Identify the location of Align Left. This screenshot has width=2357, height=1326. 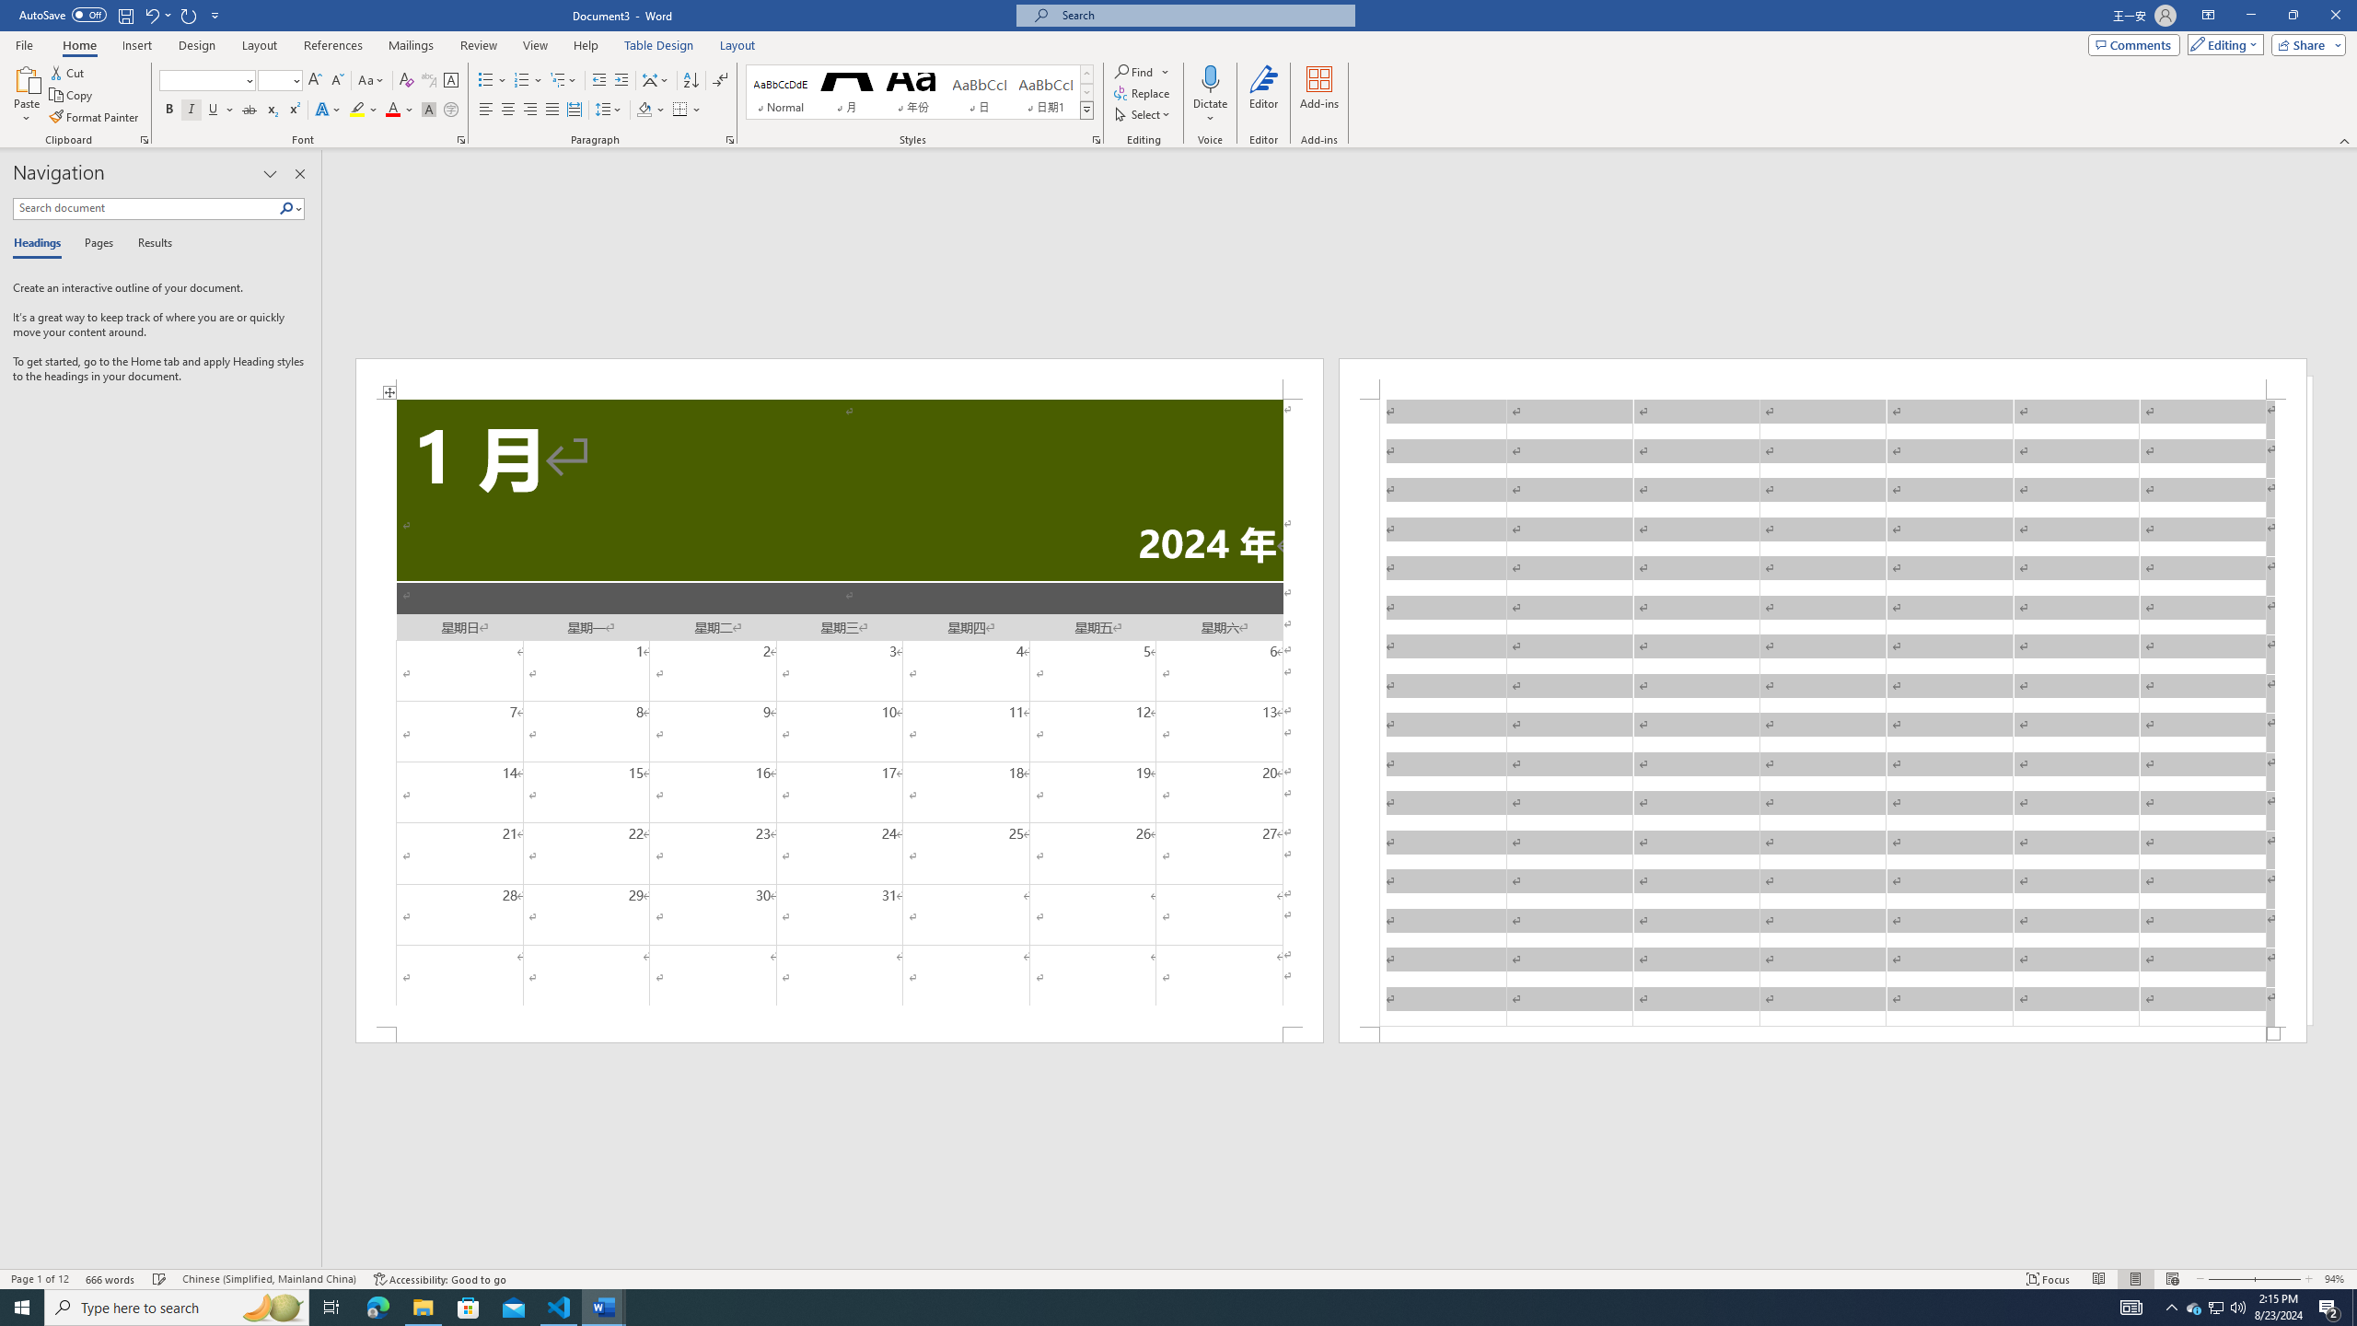
(486, 110).